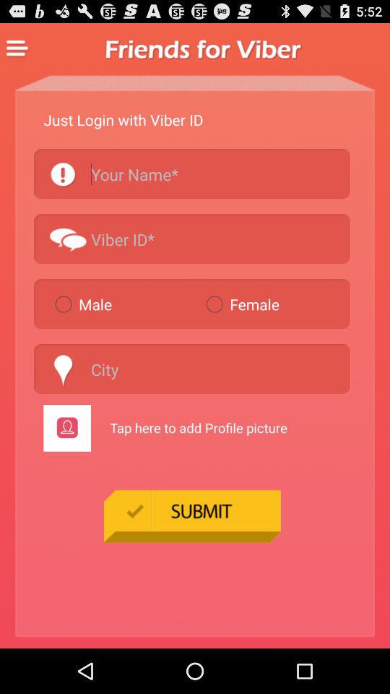 Image resolution: width=390 pixels, height=694 pixels. Describe the element at coordinates (274, 304) in the screenshot. I see `tap the radio button on the right` at that location.